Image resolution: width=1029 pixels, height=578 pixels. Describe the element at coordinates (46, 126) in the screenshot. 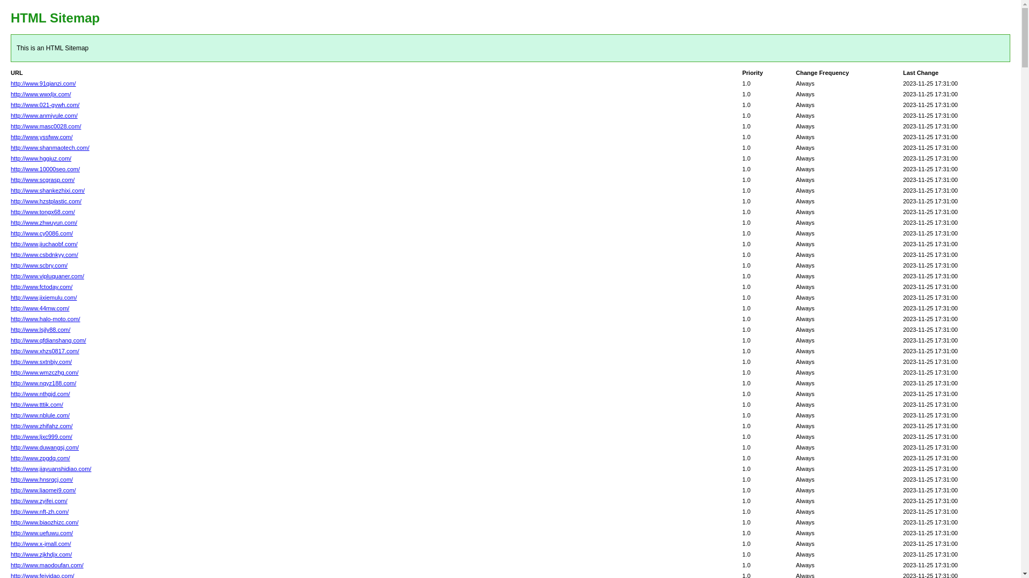

I see `http://www.masc0028.com/` at that location.